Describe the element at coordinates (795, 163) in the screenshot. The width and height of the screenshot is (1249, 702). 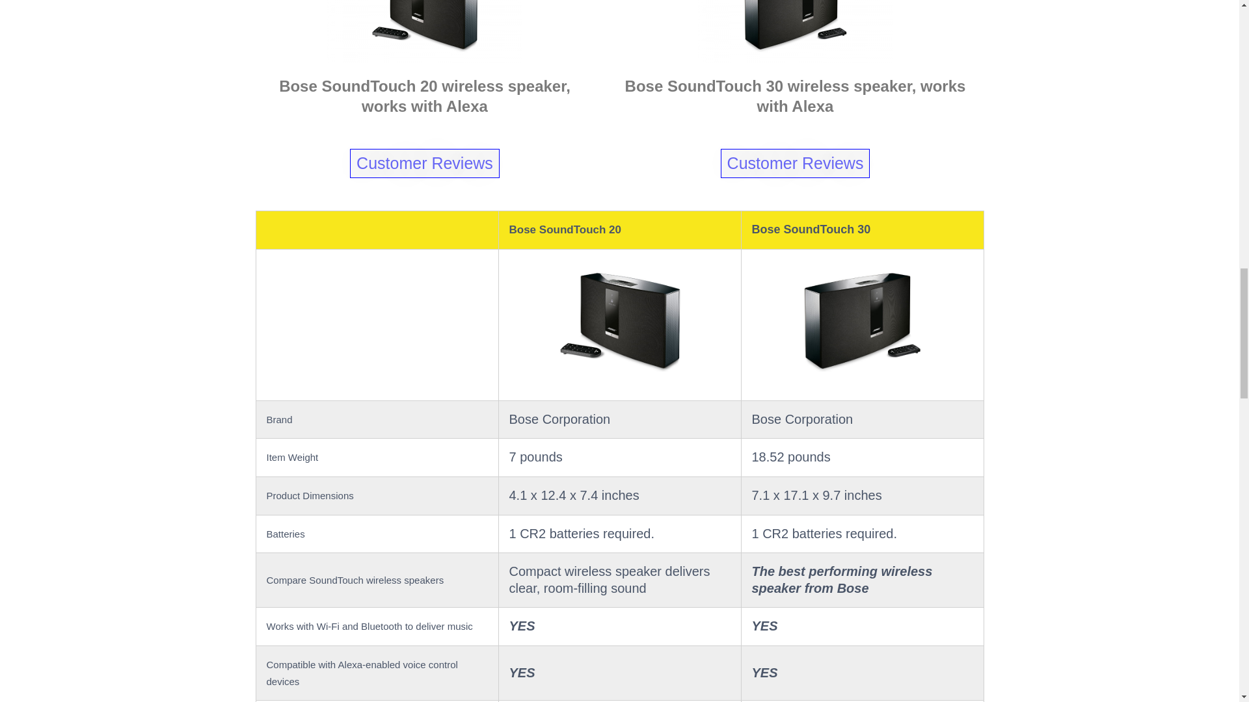
I see `Customer Reviews` at that location.